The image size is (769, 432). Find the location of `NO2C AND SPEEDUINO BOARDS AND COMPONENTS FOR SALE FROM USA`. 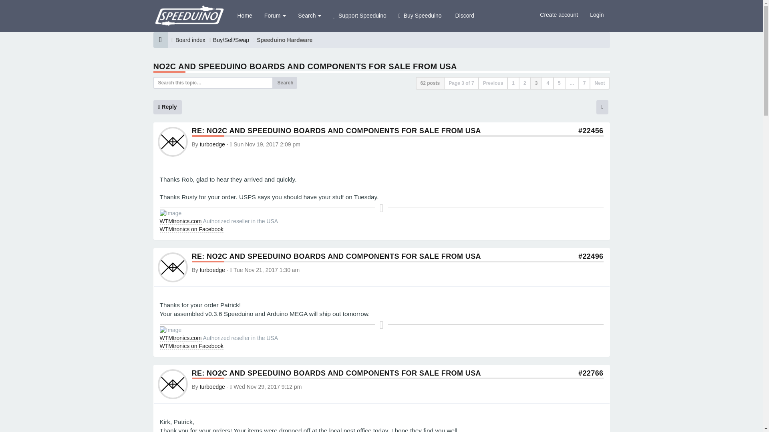

NO2C AND SPEEDUINO BOARDS AND COMPONENTS FOR SALE FROM USA is located at coordinates (305, 66).